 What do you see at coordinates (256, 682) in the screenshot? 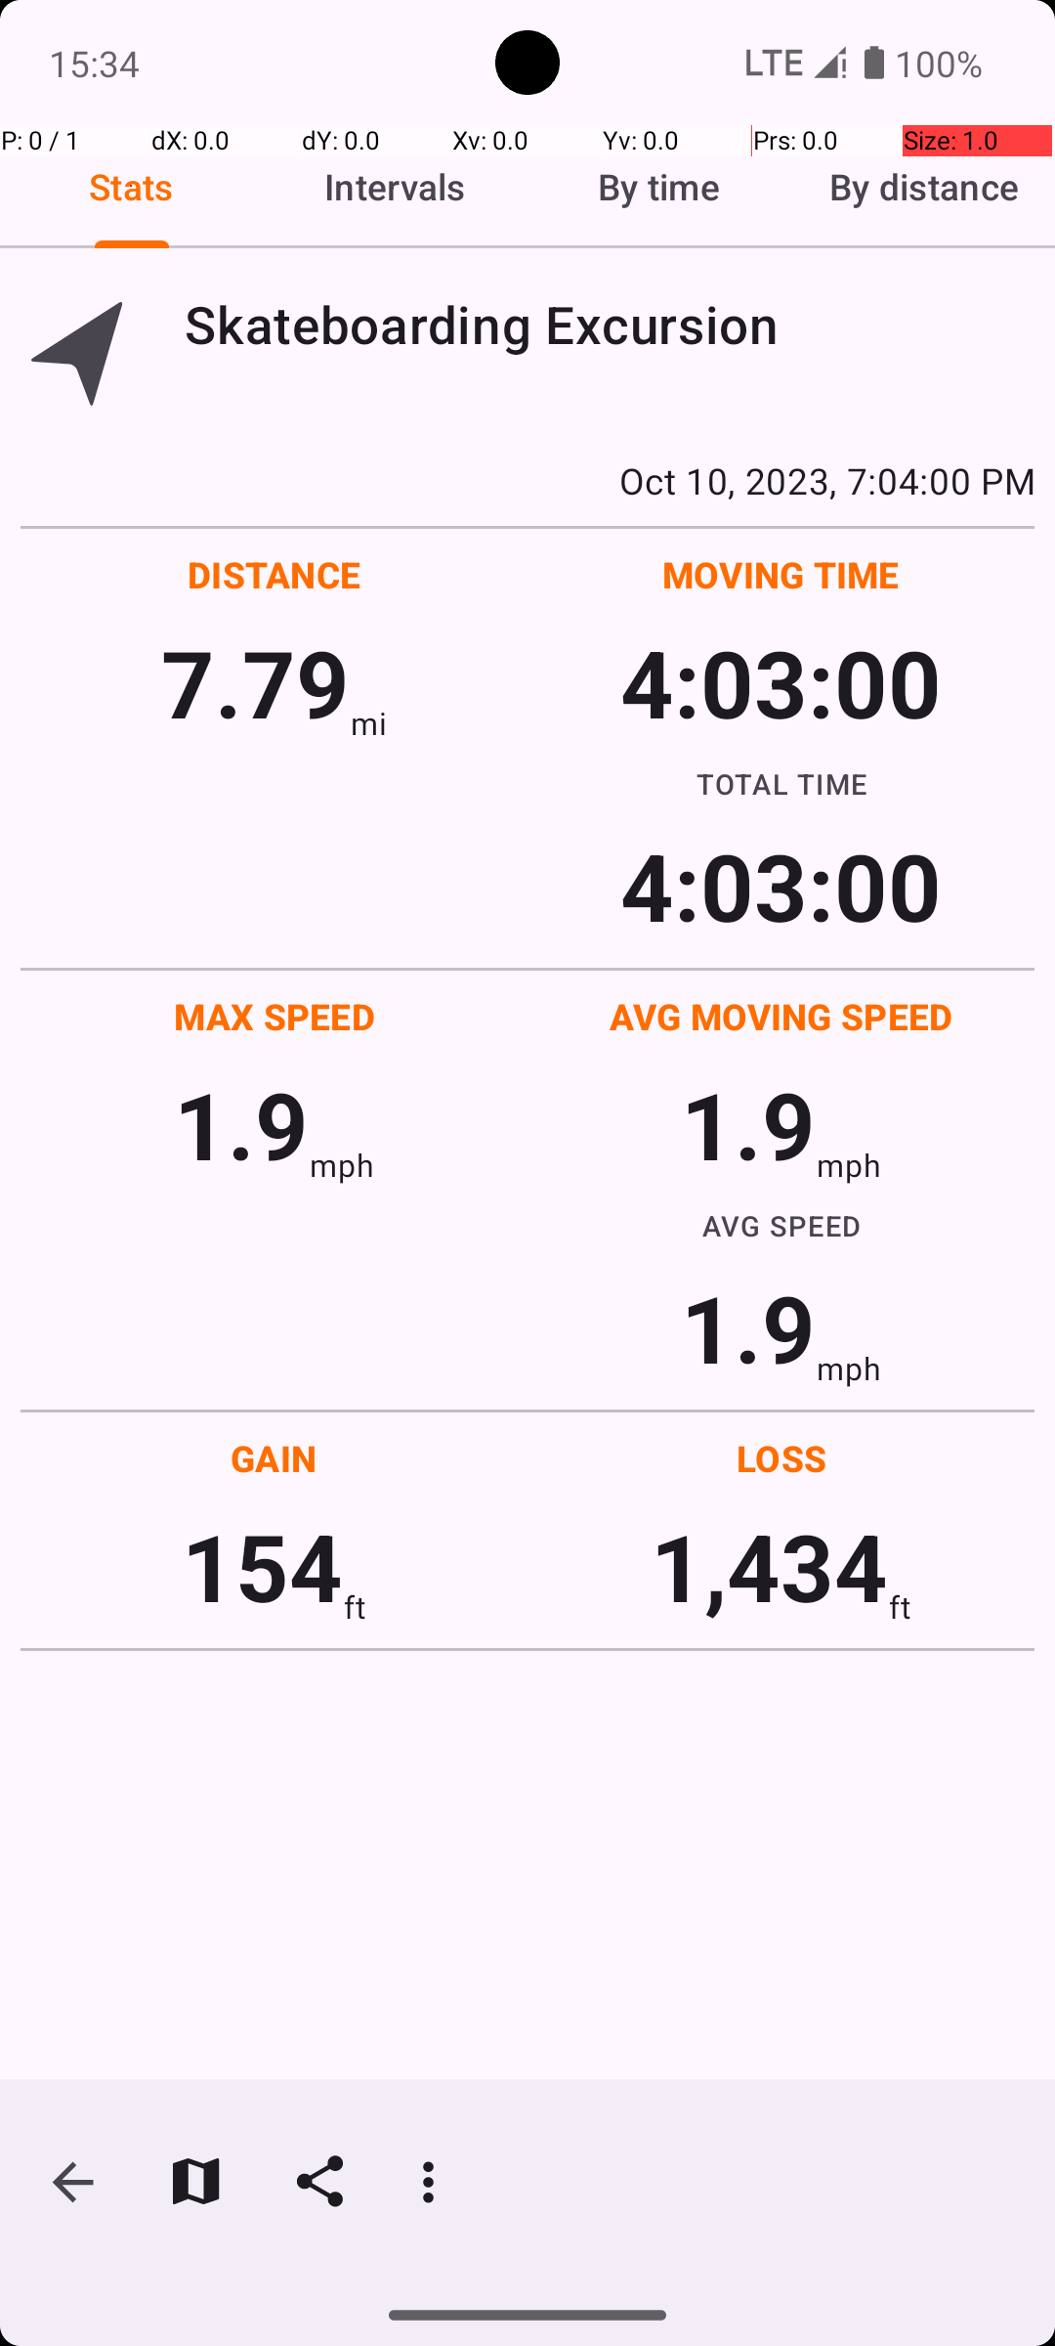
I see `7.79` at bounding box center [256, 682].